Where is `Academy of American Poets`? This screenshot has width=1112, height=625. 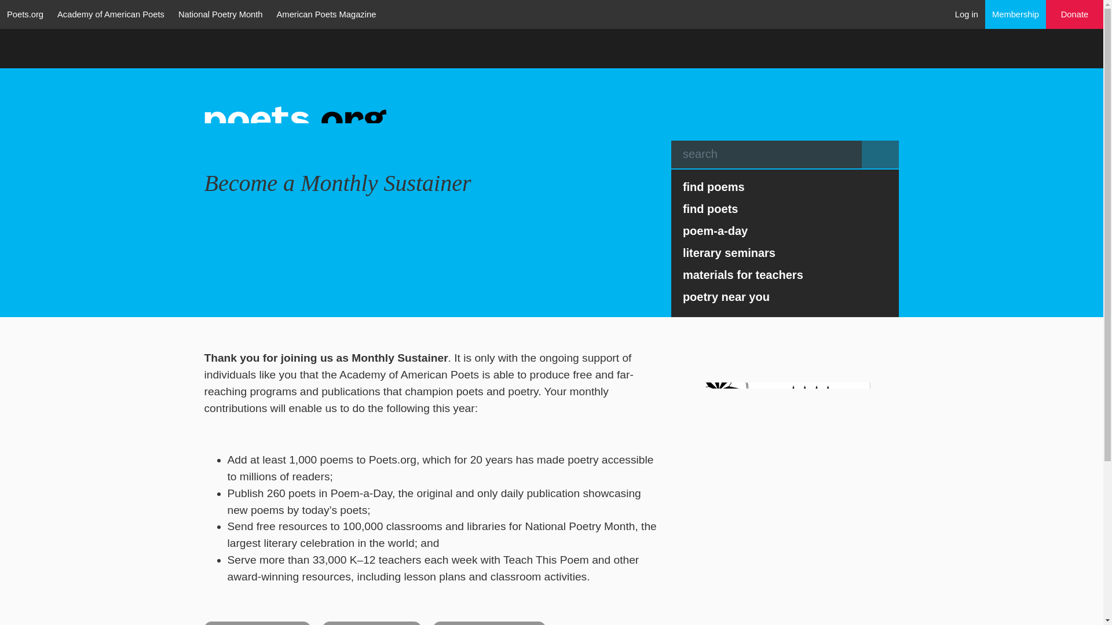 Academy of American Poets is located at coordinates (110, 14).